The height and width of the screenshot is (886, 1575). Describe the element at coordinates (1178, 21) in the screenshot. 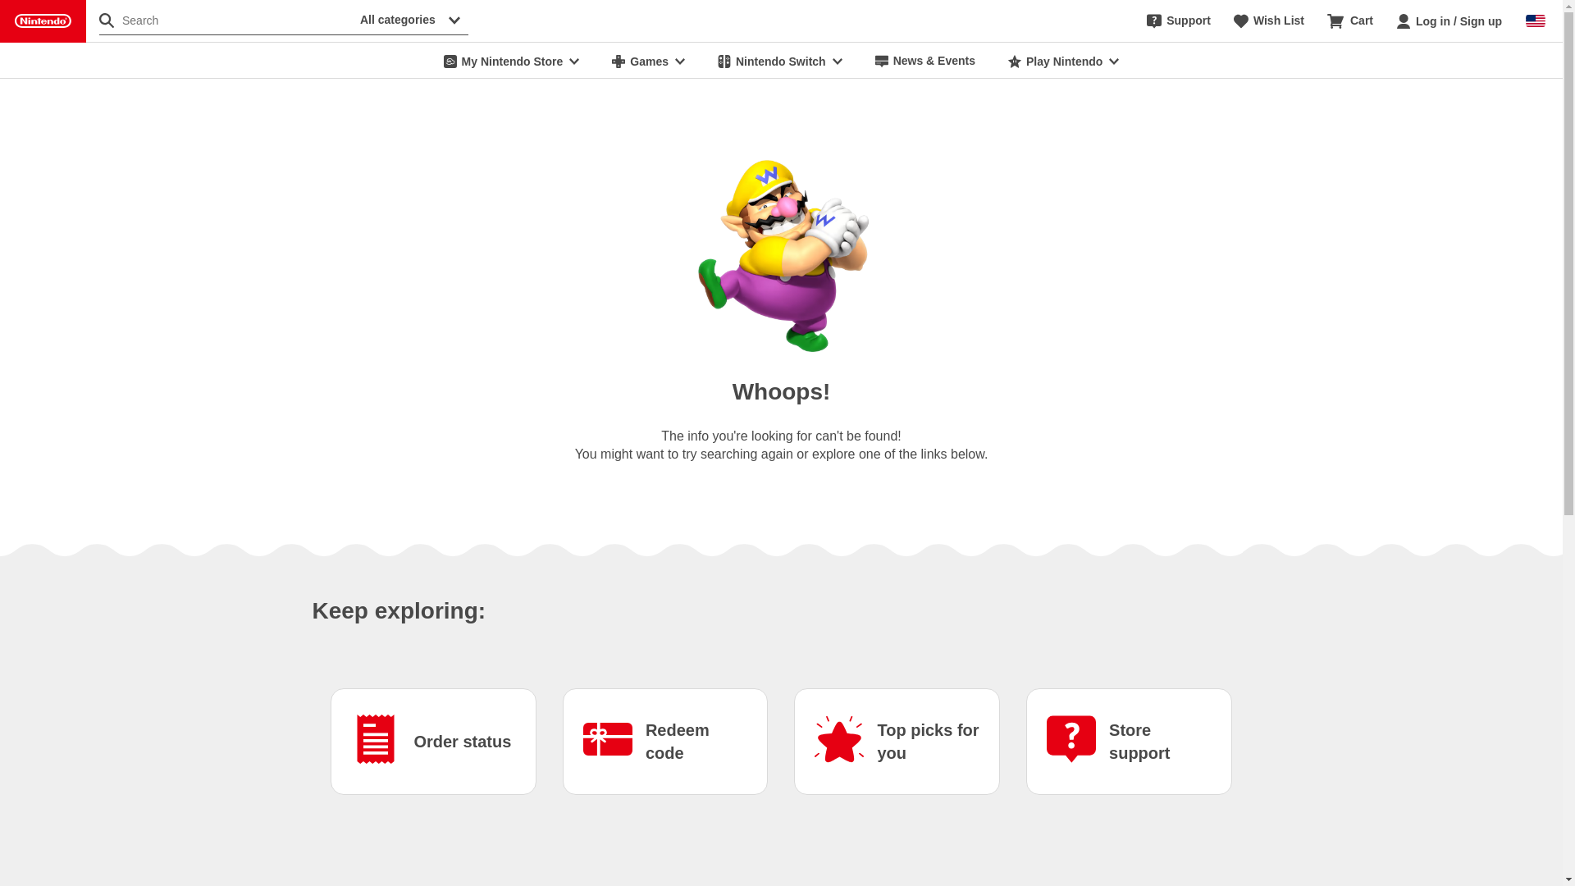

I see `Support` at that location.